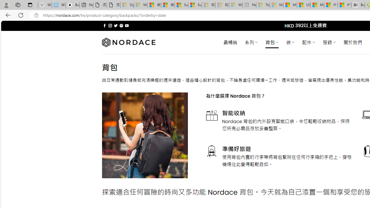 Image resolution: width=370 pixels, height=208 pixels. What do you see at coordinates (105, 25) in the screenshot?
I see `Follow on Facebook` at bounding box center [105, 25].